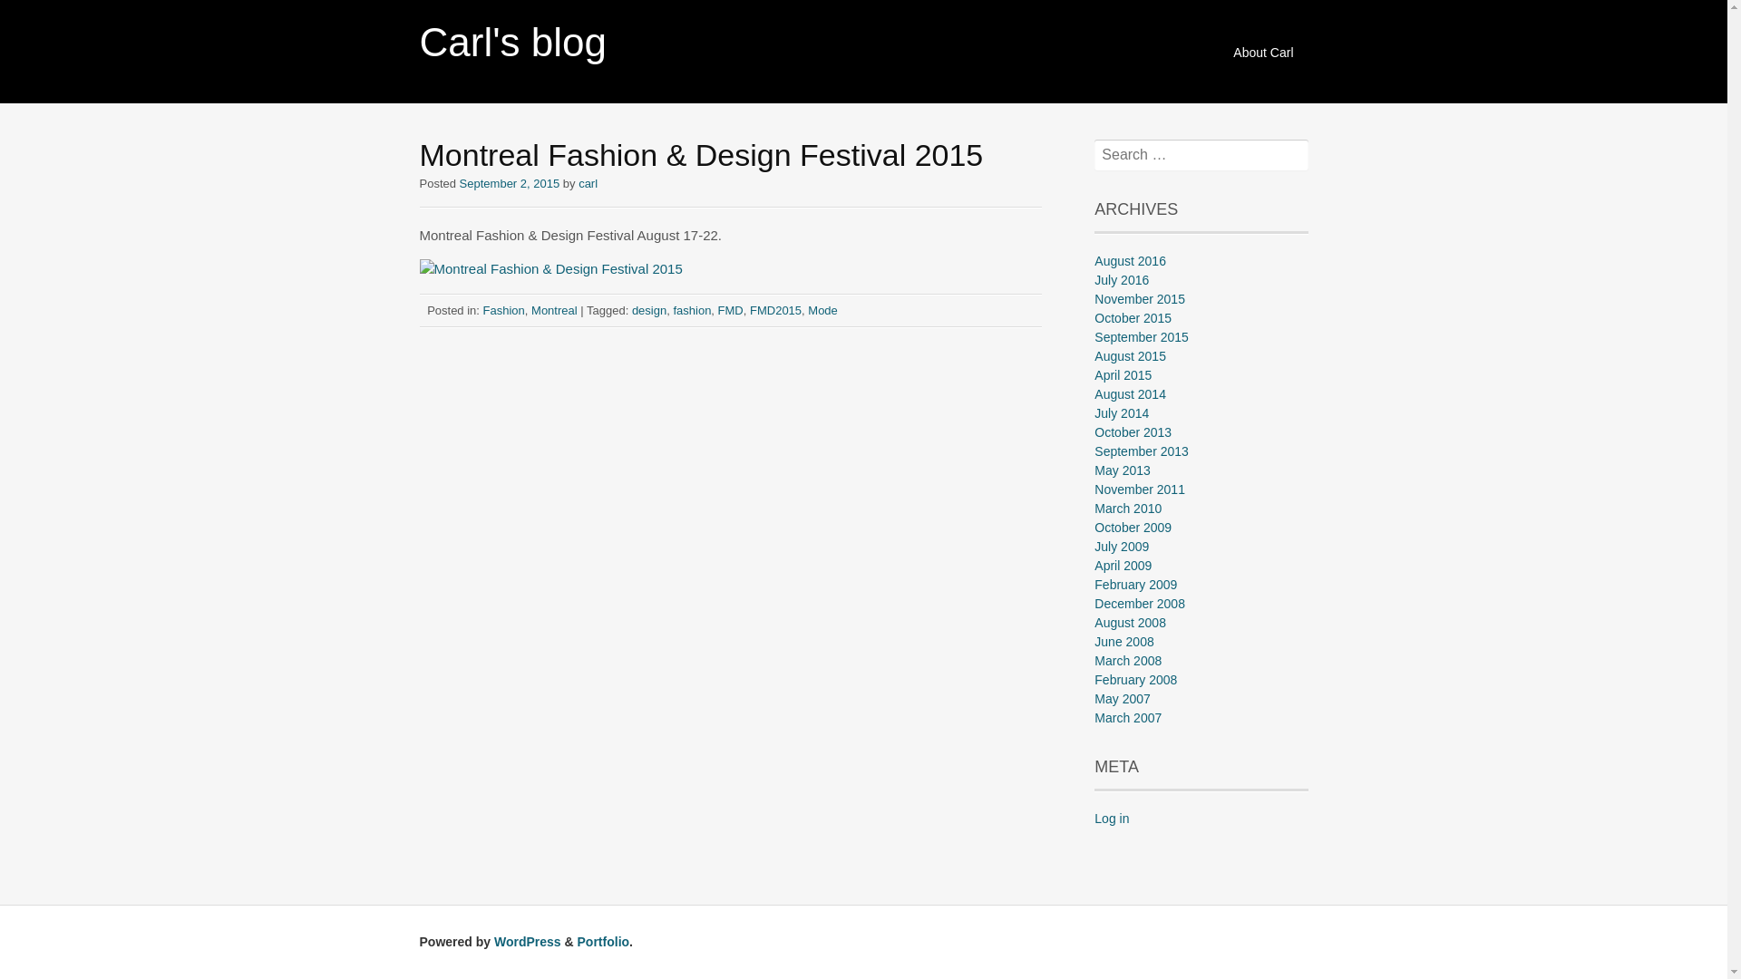  I want to click on Log in, so click(1112, 819).